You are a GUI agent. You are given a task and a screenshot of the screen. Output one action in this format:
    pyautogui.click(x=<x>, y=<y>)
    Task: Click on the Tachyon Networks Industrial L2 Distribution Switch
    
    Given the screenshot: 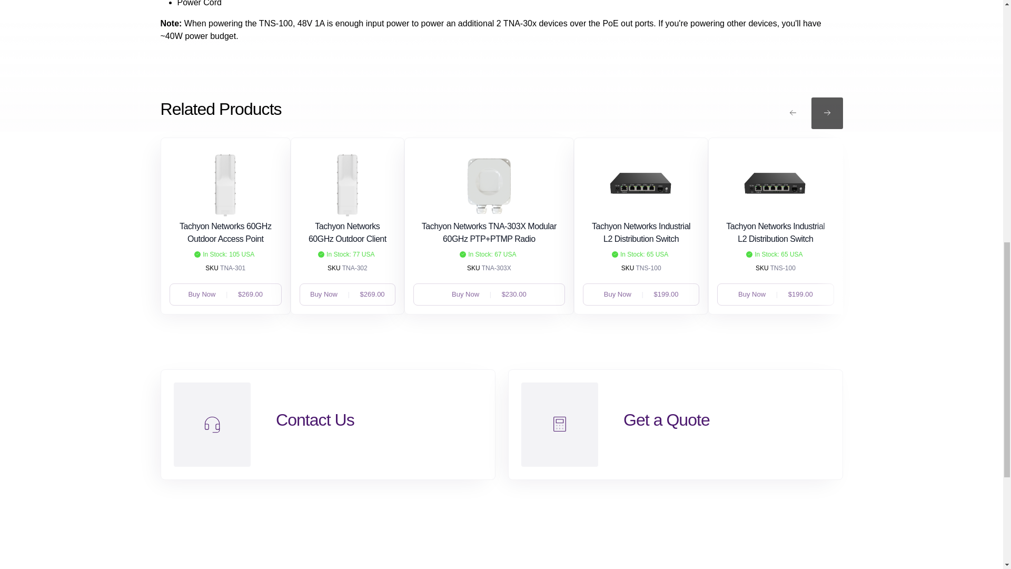 What is the action you would take?
    pyautogui.click(x=641, y=233)
    